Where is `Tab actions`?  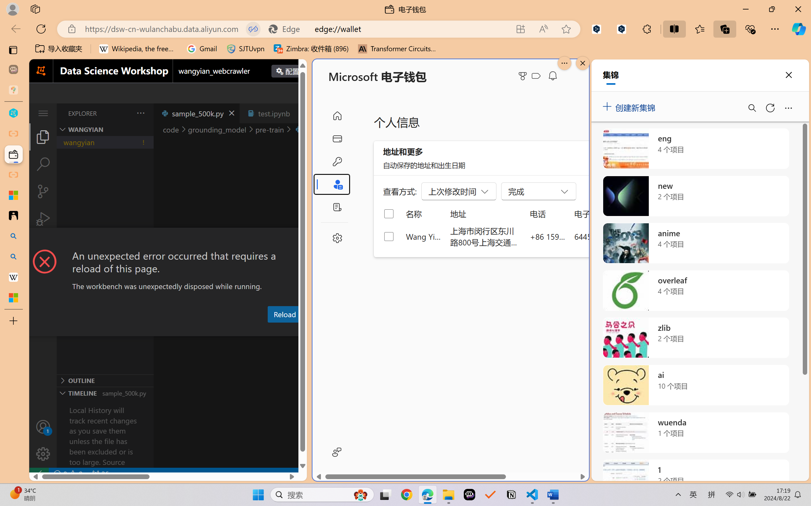 Tab actions is located at coordinates (300, 113).